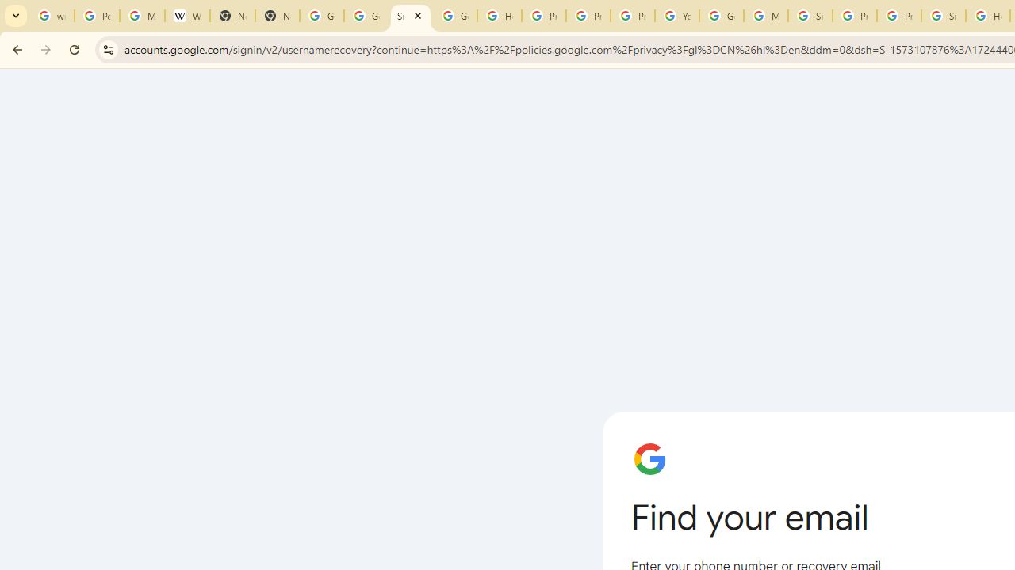 The width and height of the screenshot is (1015, 570). I want to click on Manage your Location History - Google Search Help, so click(143, 16).